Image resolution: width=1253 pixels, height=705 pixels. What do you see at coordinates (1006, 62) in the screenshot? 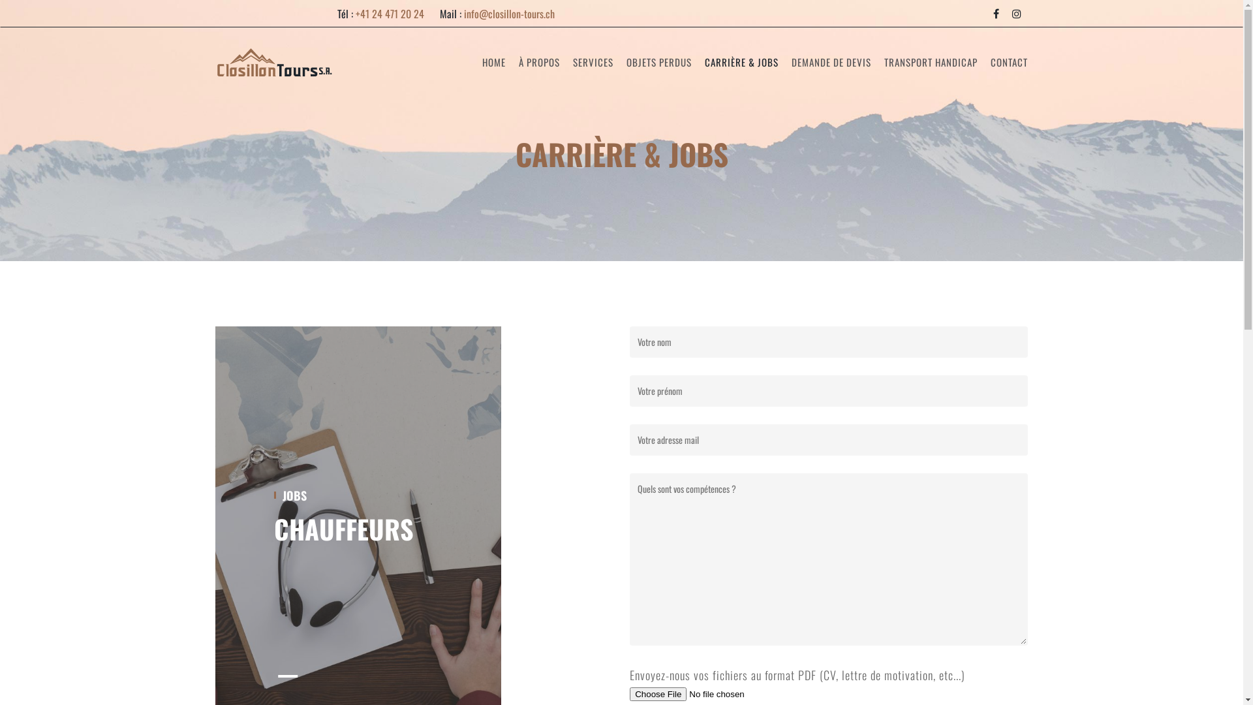
I see `CONTACT` at bounding box center [1006, 62].